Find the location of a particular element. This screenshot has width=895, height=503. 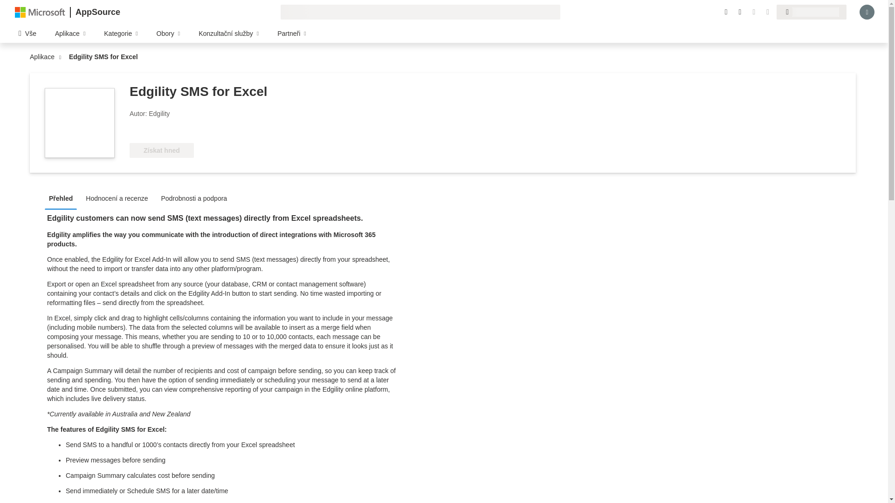

Microsoft is located at coordinates (40, 12).